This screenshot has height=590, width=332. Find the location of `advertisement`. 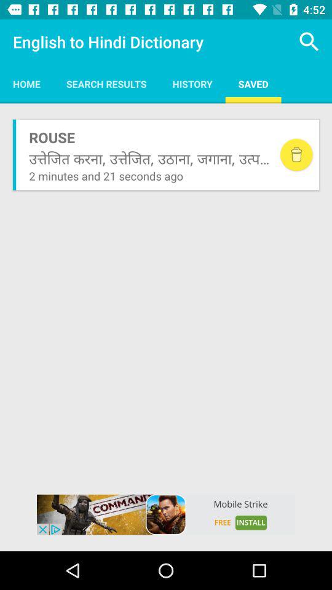

advertisement is located at coordinates (166, 514).